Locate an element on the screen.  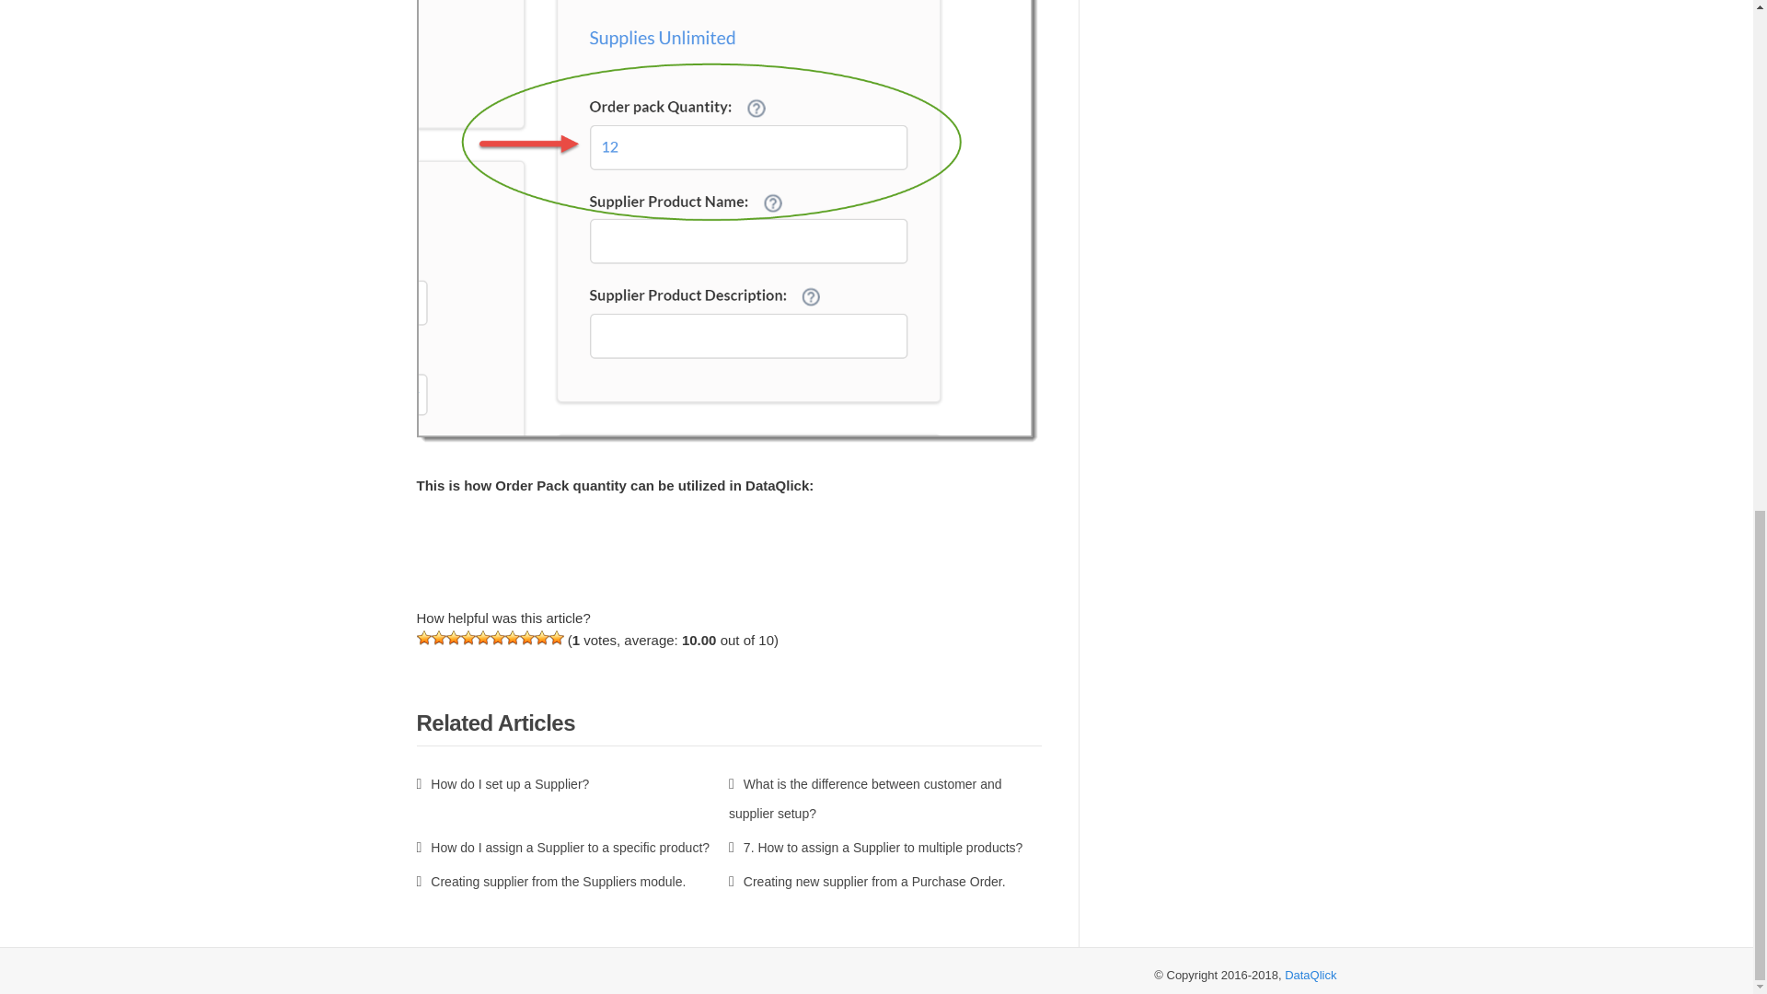
7 Stars is located at coordinates (512, 637).